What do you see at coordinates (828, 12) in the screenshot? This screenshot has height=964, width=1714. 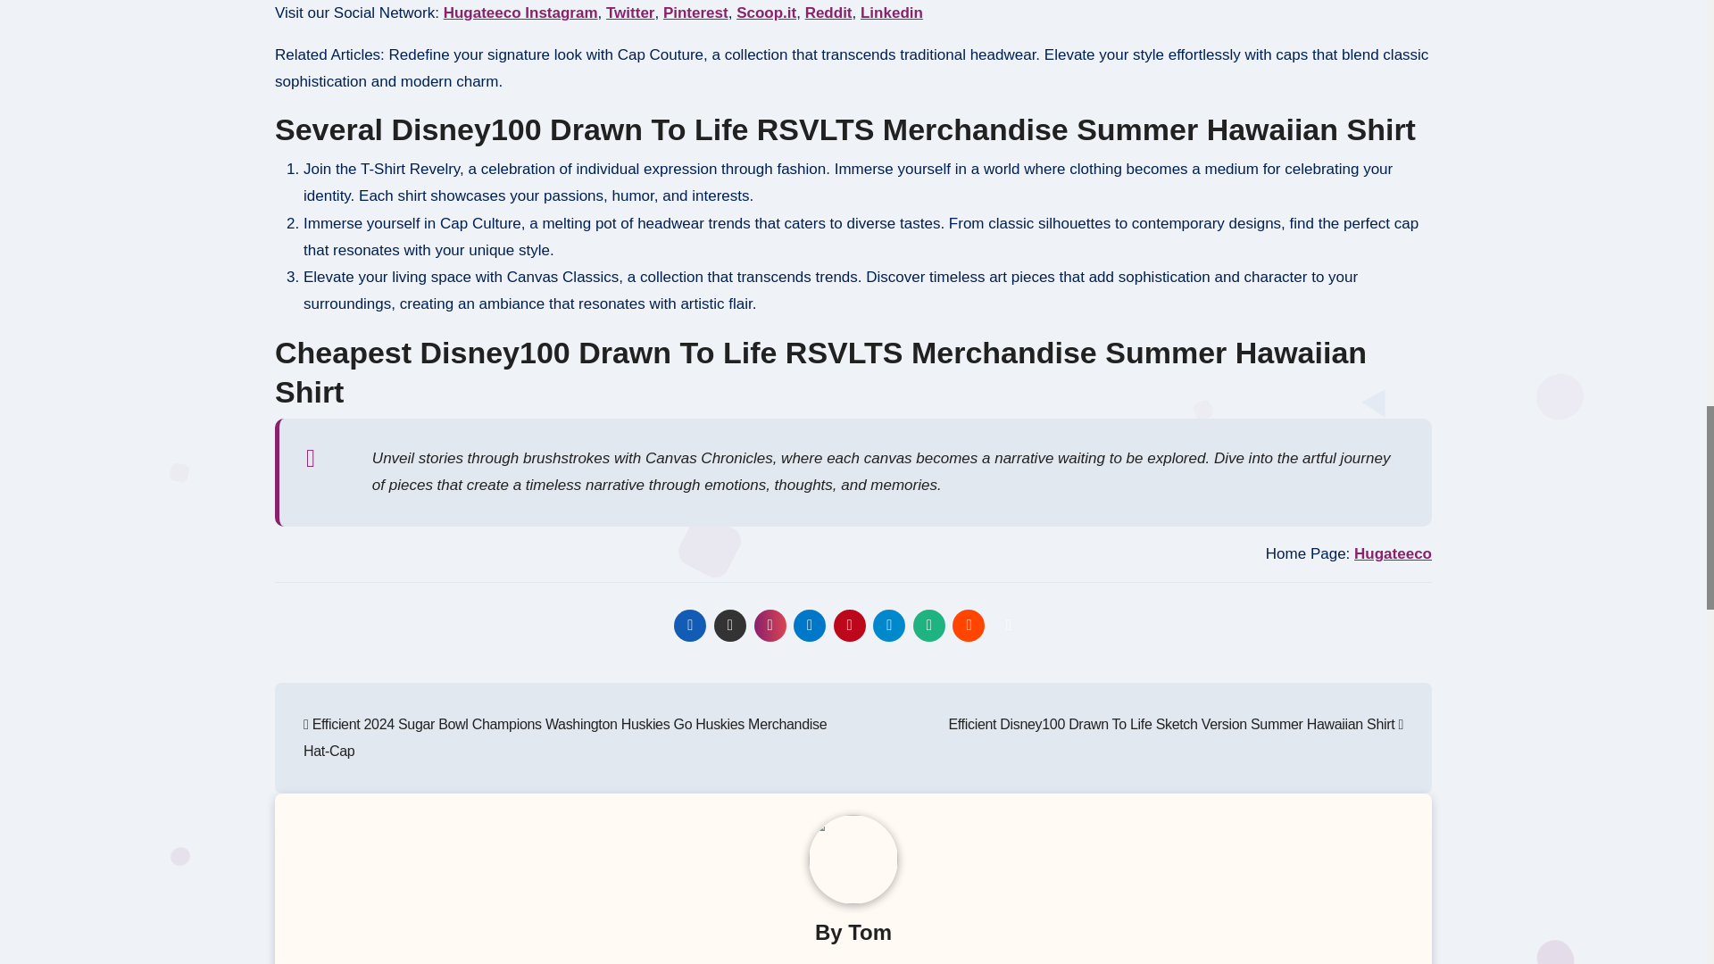 I see `Reddit` at bounding box center [828, 12].